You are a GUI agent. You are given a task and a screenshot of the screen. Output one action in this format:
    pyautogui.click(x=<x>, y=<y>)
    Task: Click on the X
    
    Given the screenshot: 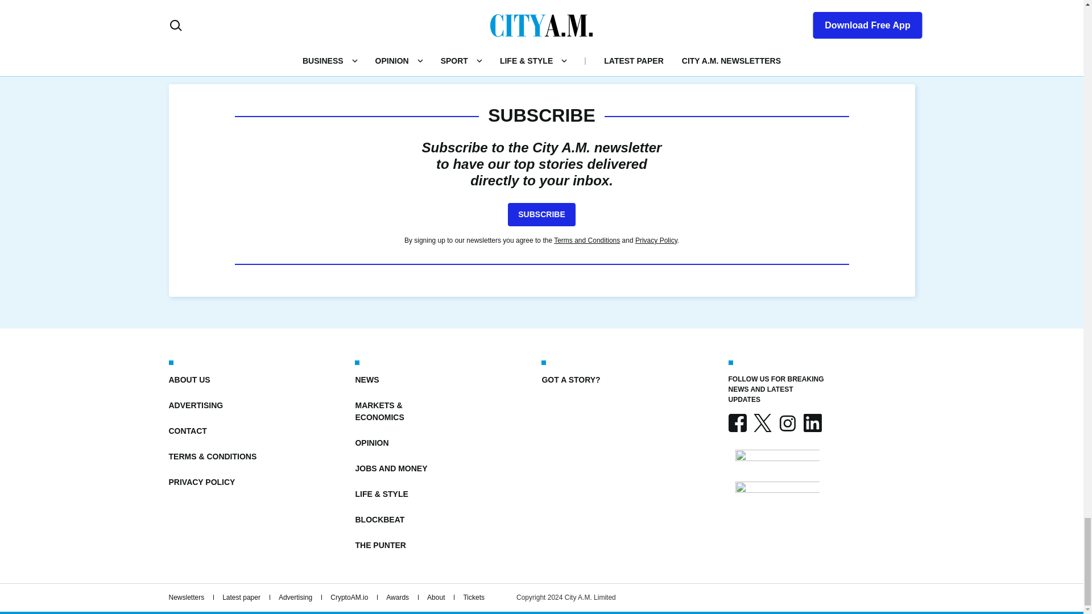 What is the action you would take?
    pyautogui.click(x=762, y=423)
    